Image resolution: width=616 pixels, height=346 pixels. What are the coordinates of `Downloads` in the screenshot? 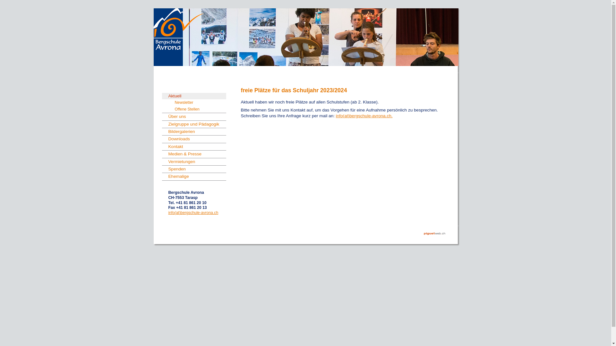 It's located at (194, 139).